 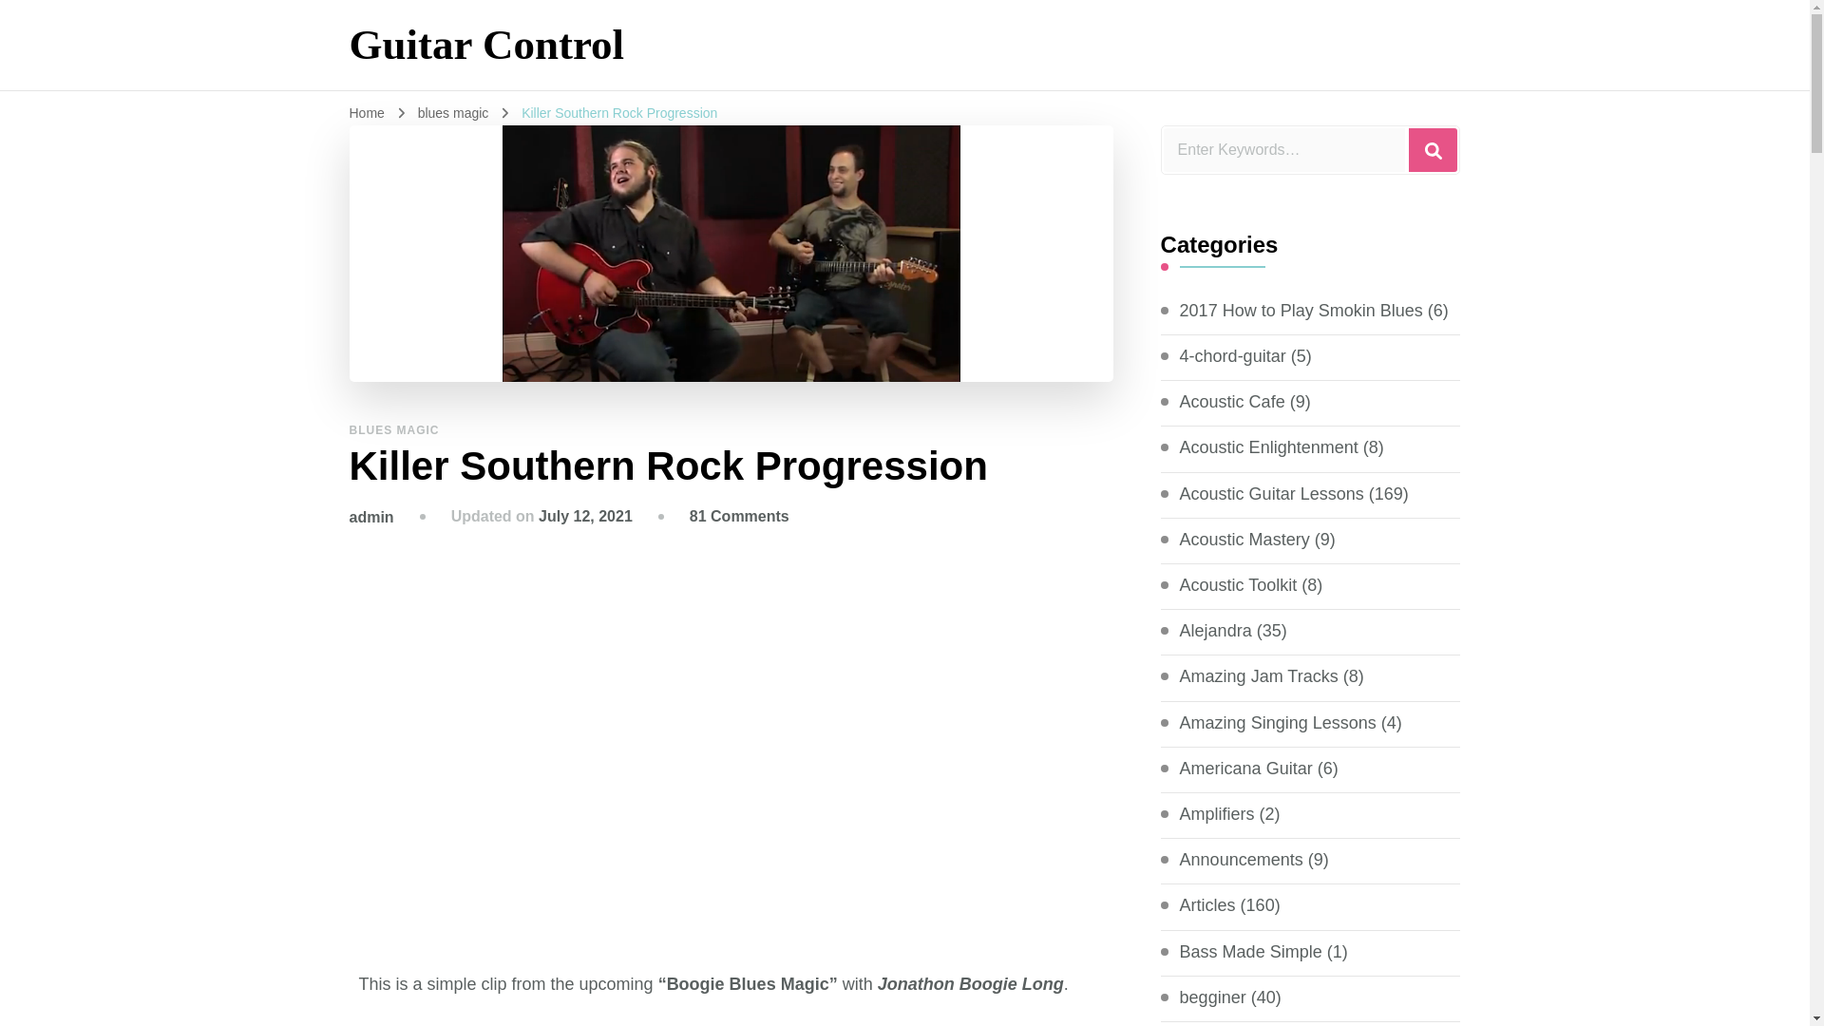 I want to click on BLUES MAGIC, so click(x=394, y=430).